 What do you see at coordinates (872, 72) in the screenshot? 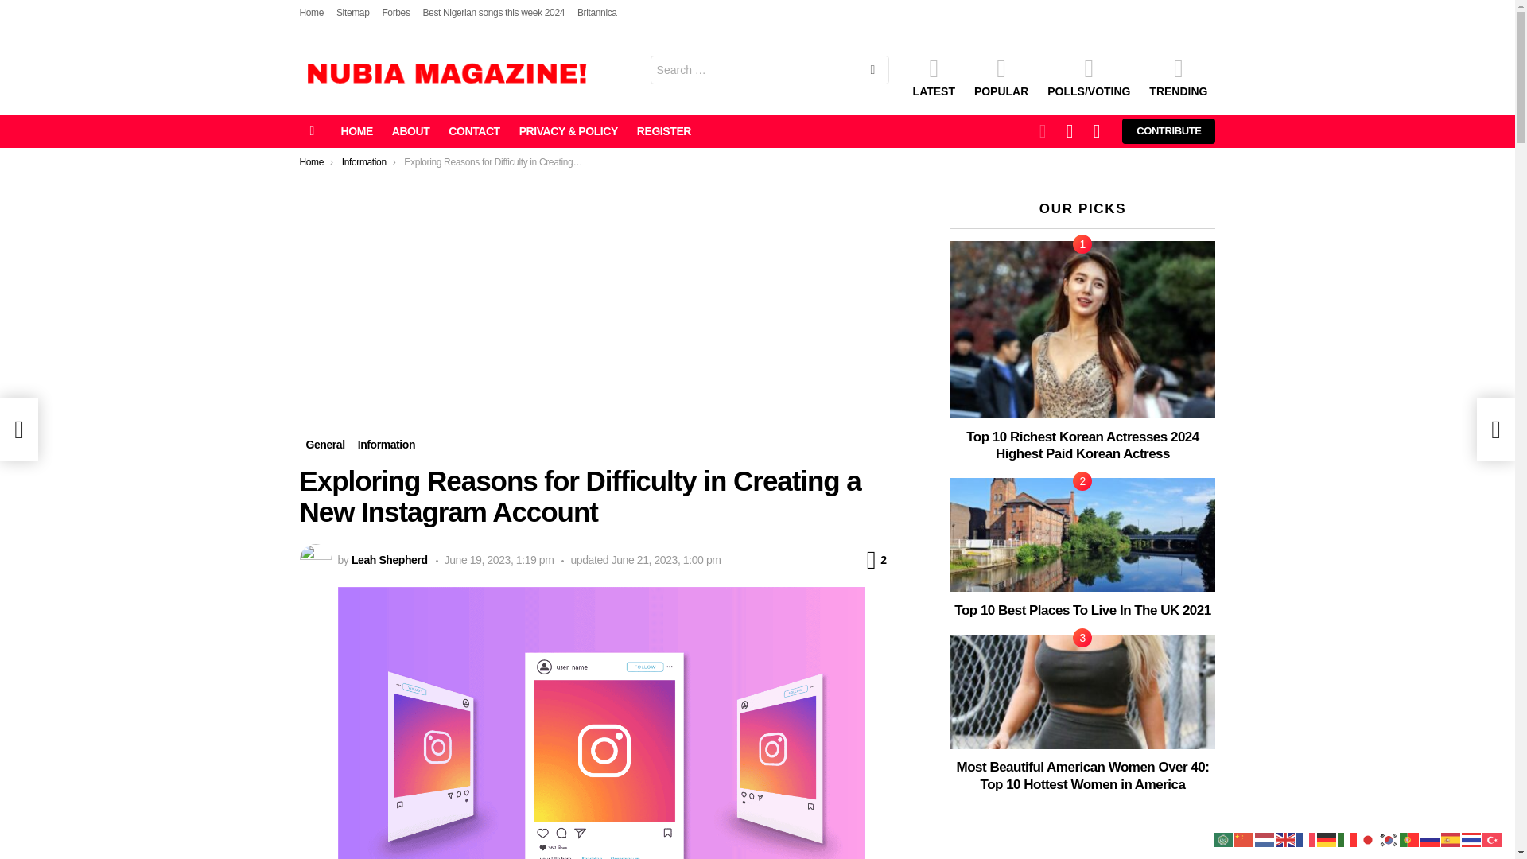
I see `SEARCH` at bounding box center [872, 72].